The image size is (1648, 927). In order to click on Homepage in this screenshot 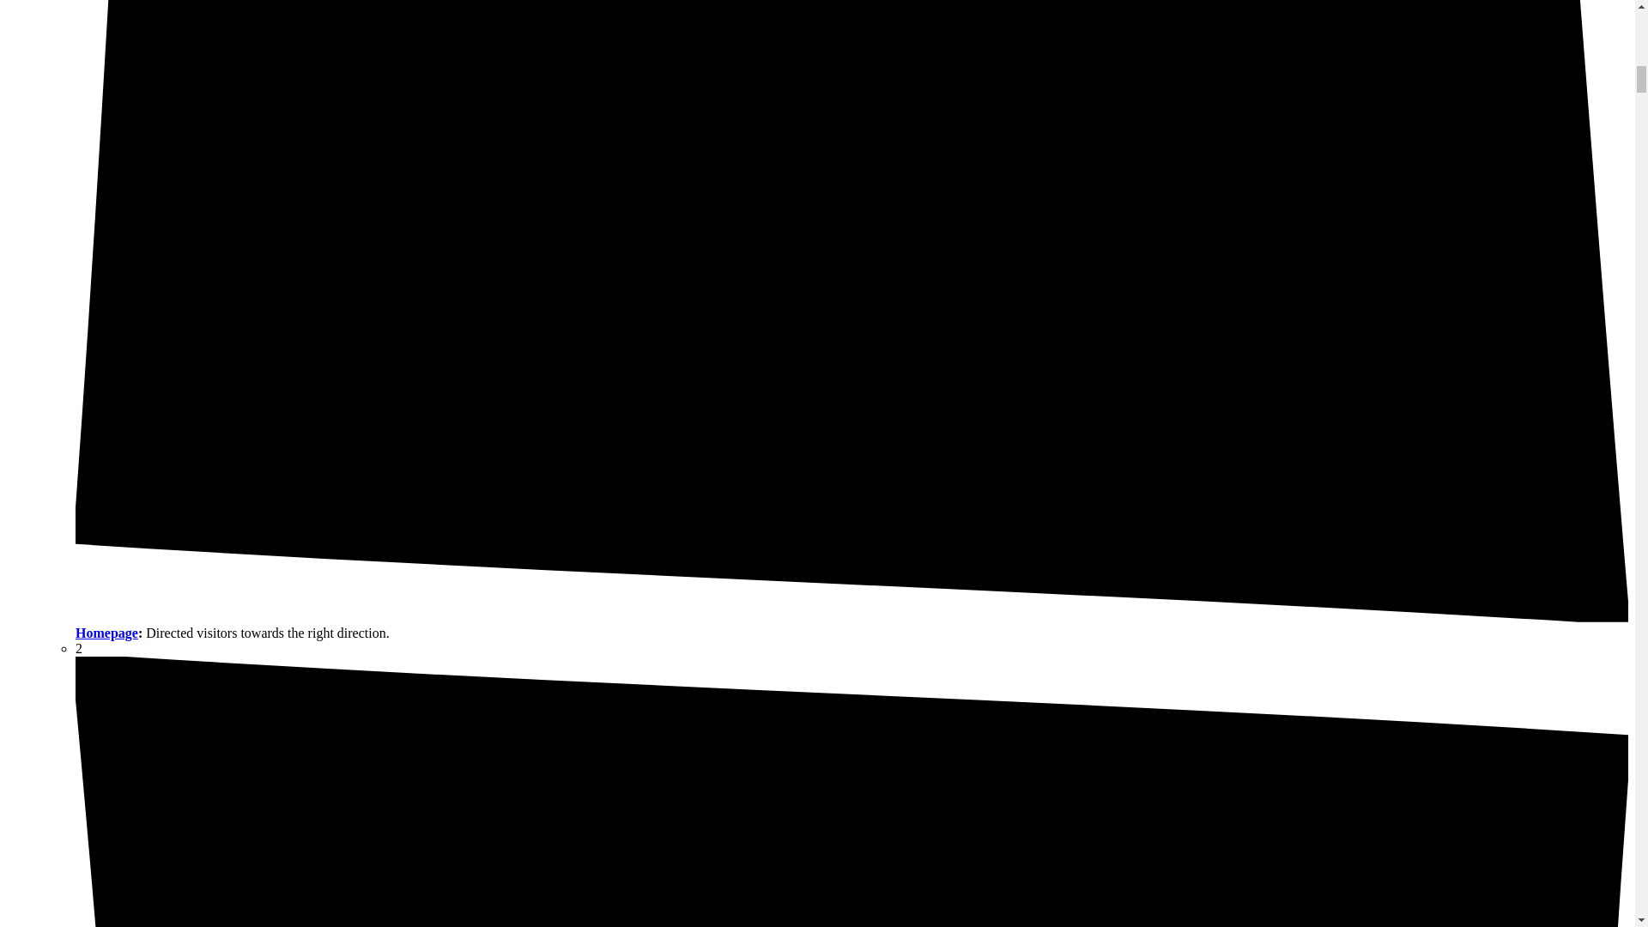, I will do `click(106, 633)`.